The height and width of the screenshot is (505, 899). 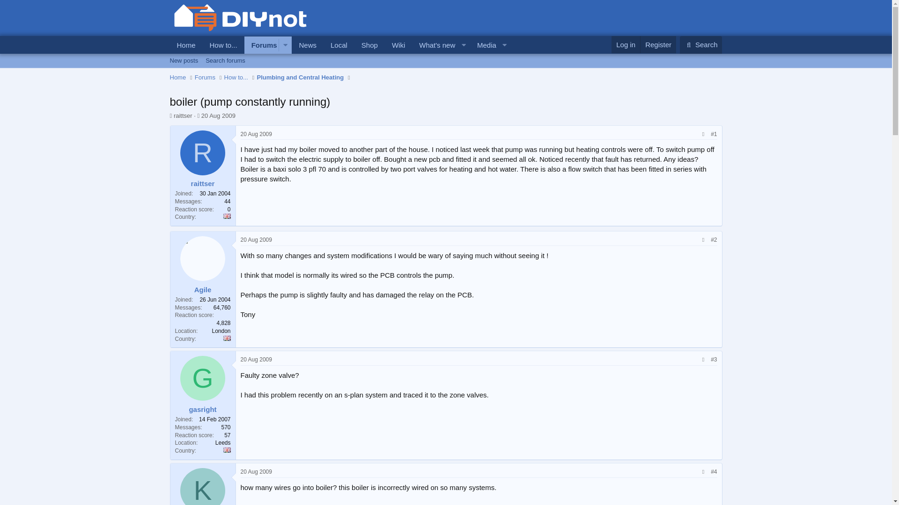 I want to click on What's new, so click(x=261, y=45).